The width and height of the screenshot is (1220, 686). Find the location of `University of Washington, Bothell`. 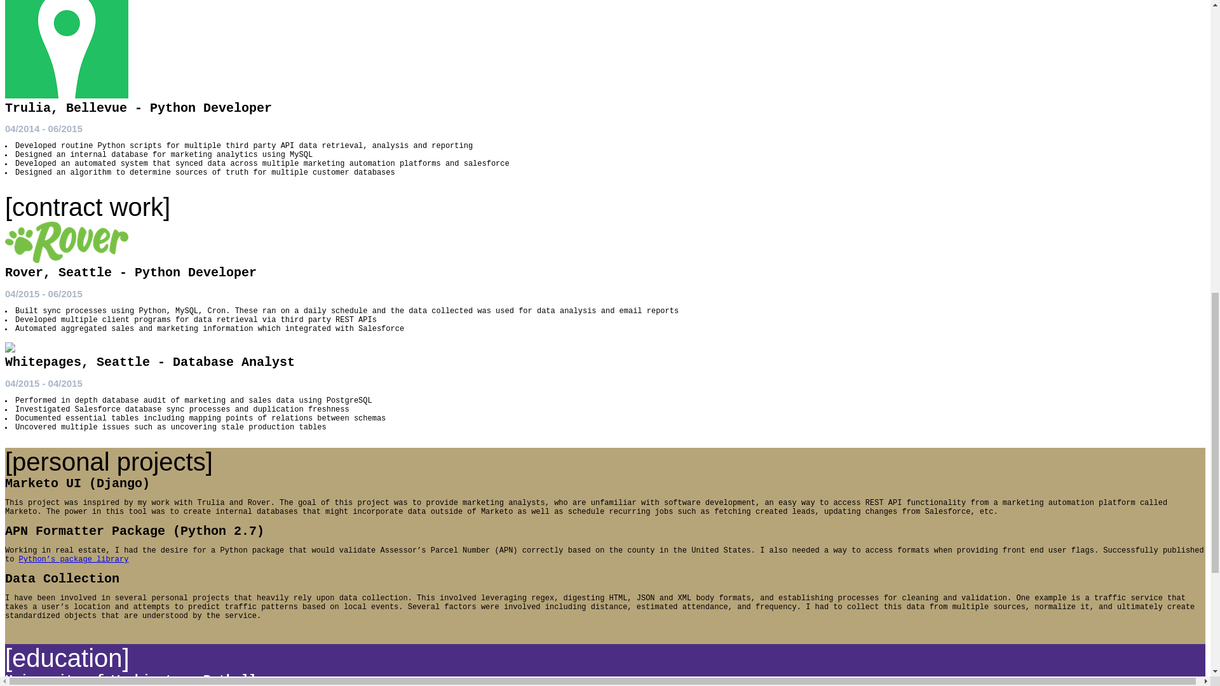

University of Washington, Bothell is located at coordinates (130, 680).